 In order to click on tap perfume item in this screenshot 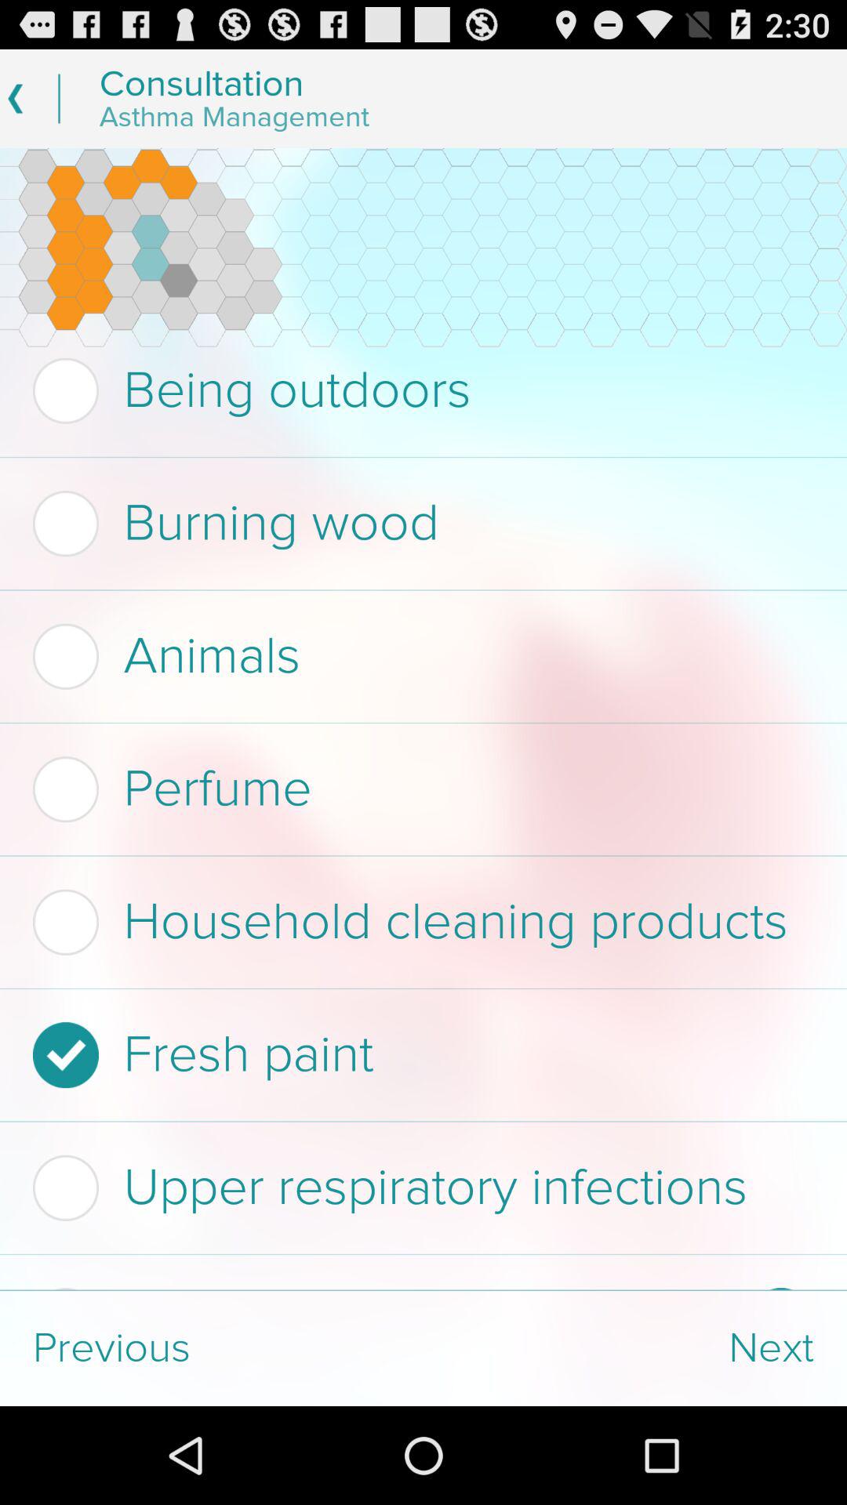, I will do `click(419, 789)`.